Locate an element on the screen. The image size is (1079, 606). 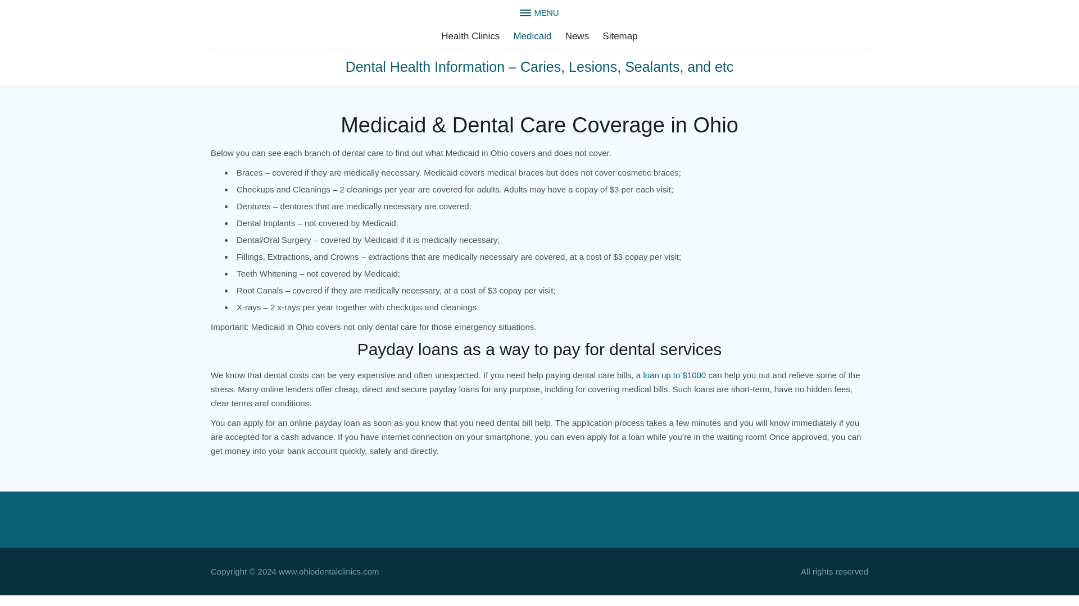
Sitemap is located at coordinates (619, 36).